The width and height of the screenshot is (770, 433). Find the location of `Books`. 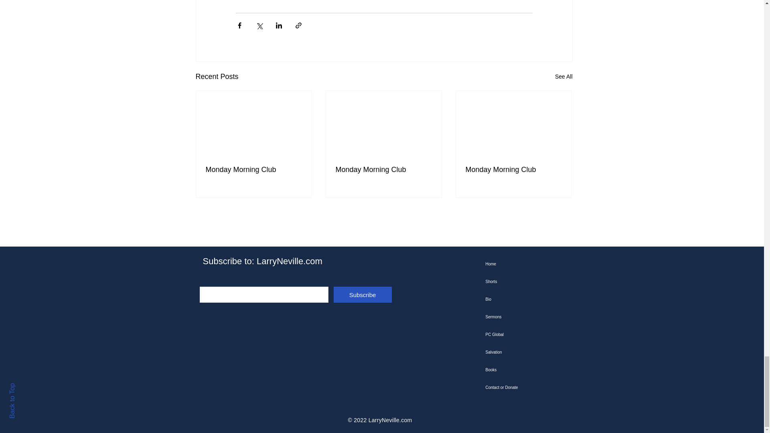

Books is located at coordinates (526, 370).